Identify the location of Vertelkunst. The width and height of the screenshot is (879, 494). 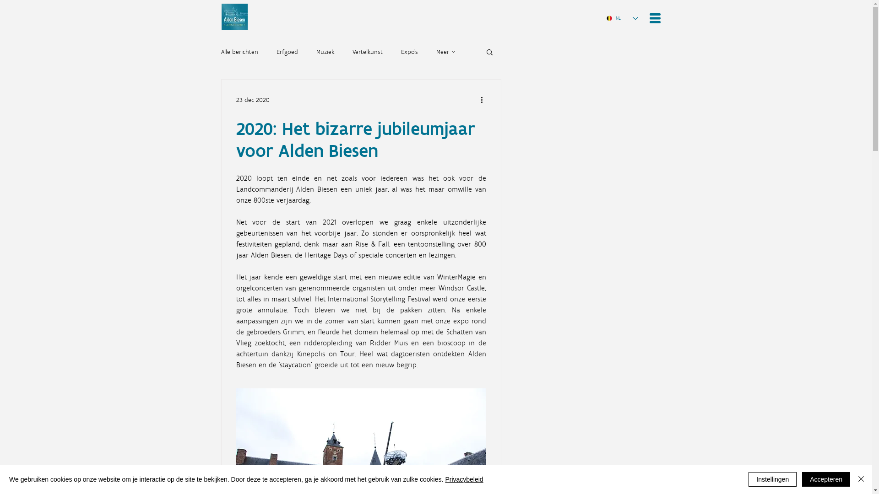
(368, 51).